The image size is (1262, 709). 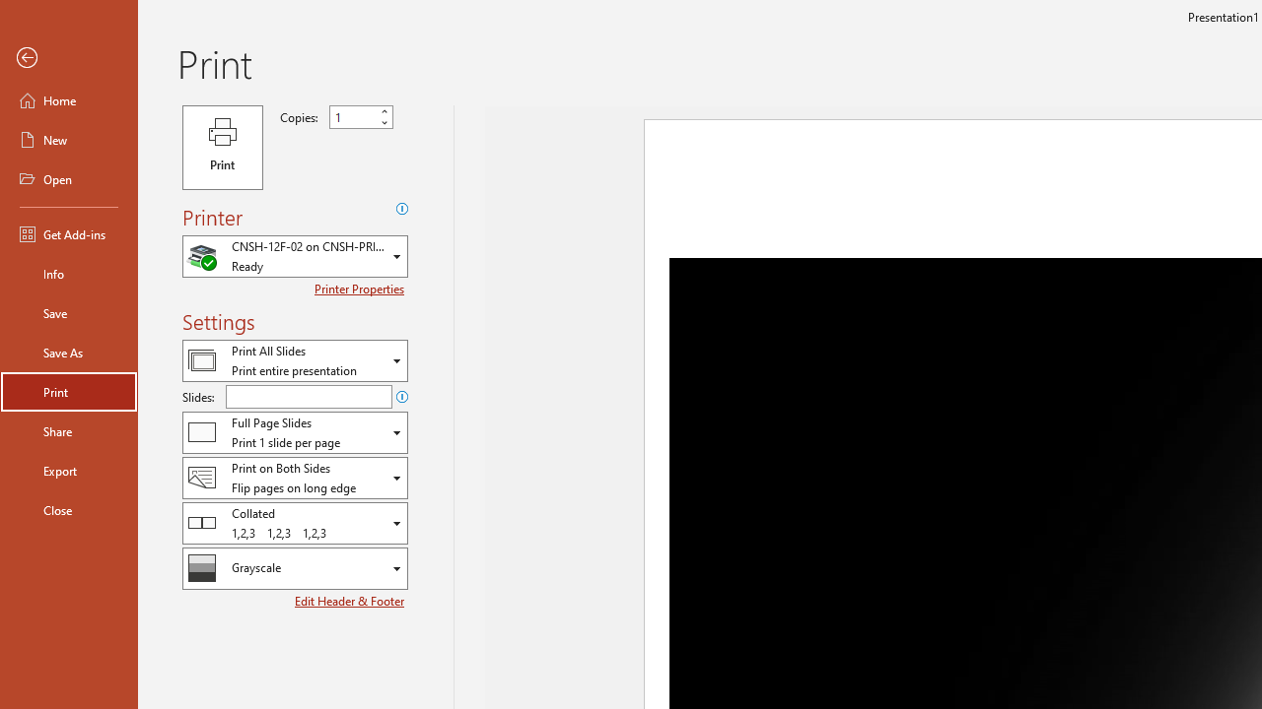 I want to click on Save As, so click(x=69, y=353).